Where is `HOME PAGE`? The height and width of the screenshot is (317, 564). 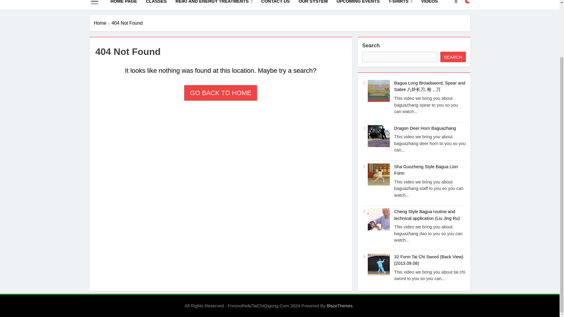
HOME PAGE is located at coordinates (123, 5).